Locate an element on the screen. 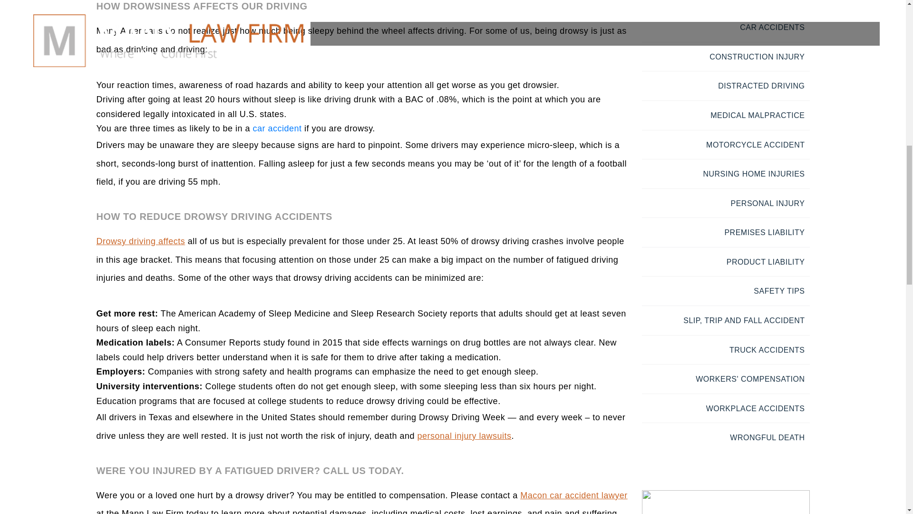 The image size is (913, 514). CONSTRUCTION INJURY is located at coordinates (757, 57).